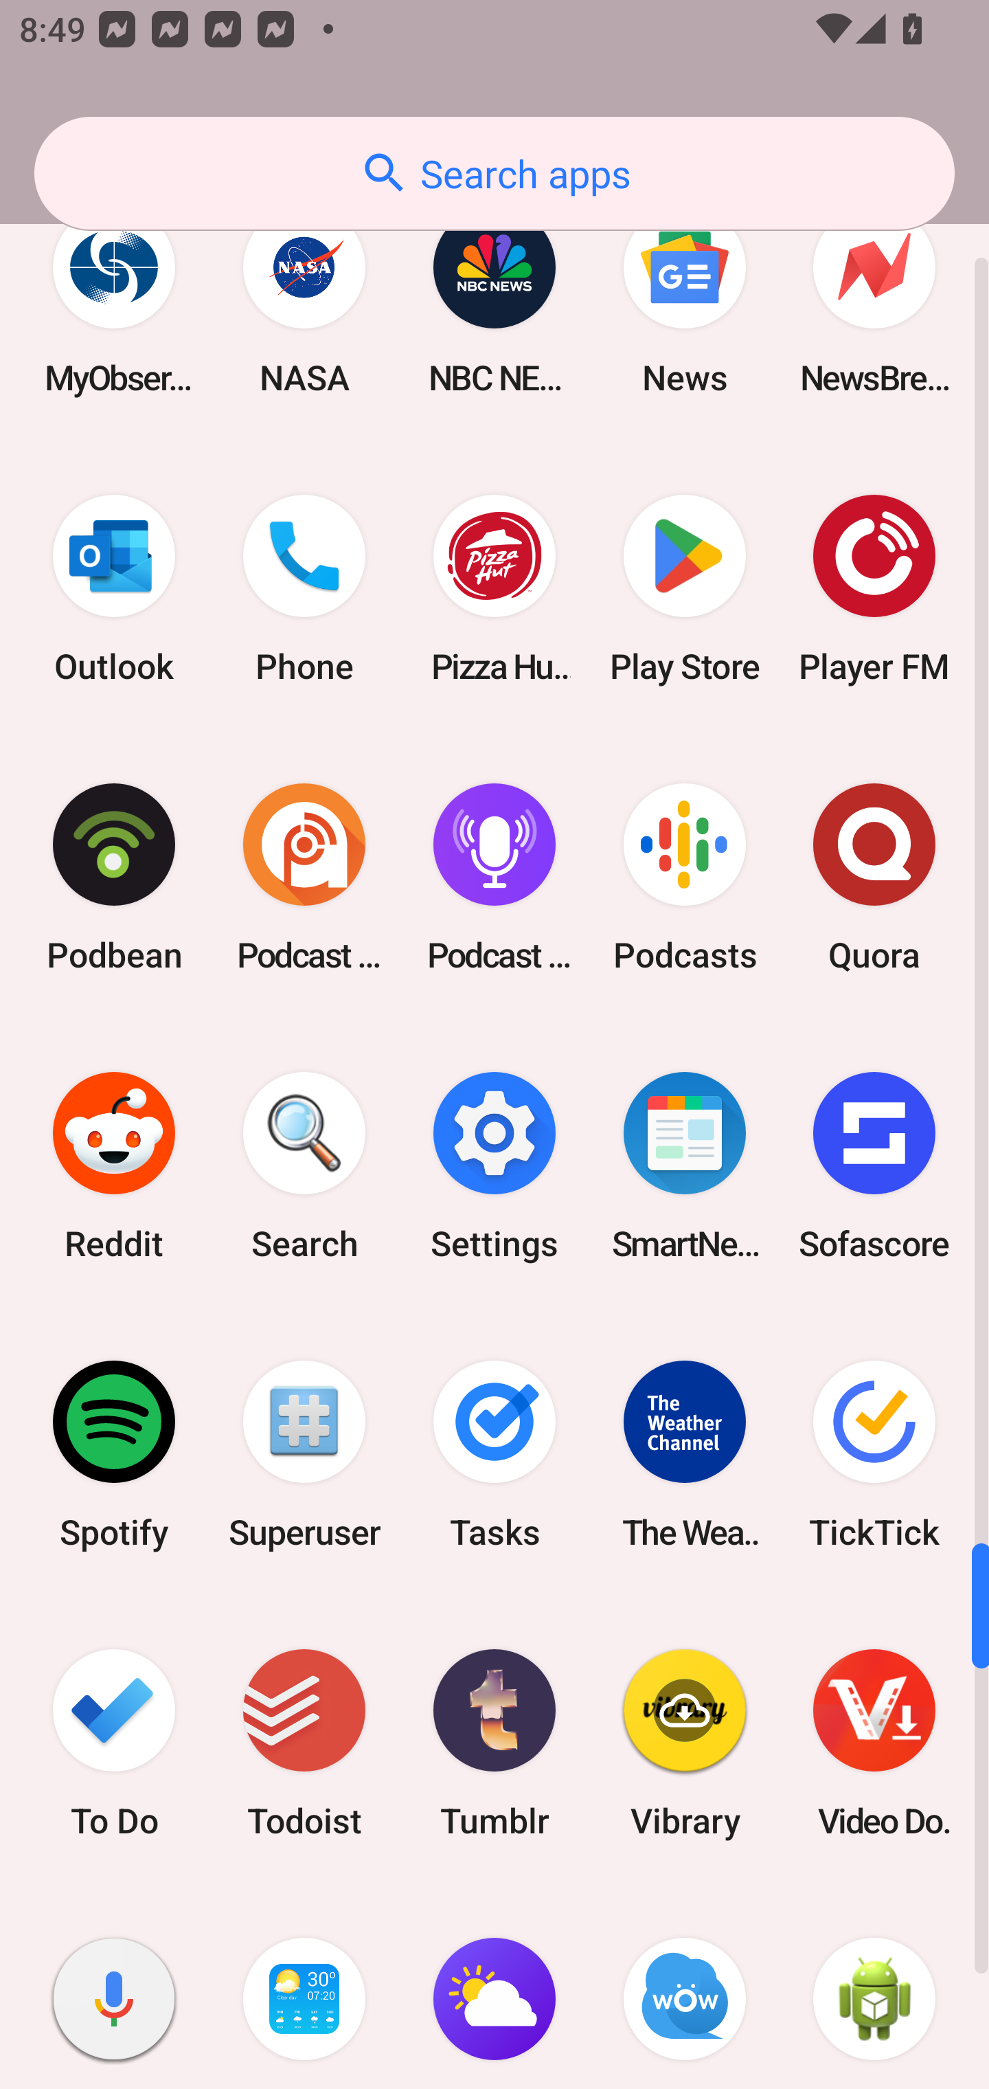  What do you see at coordinates (684, 1989) in the screenshot?
I see `Weawow` at bounding box center [684, 1989].